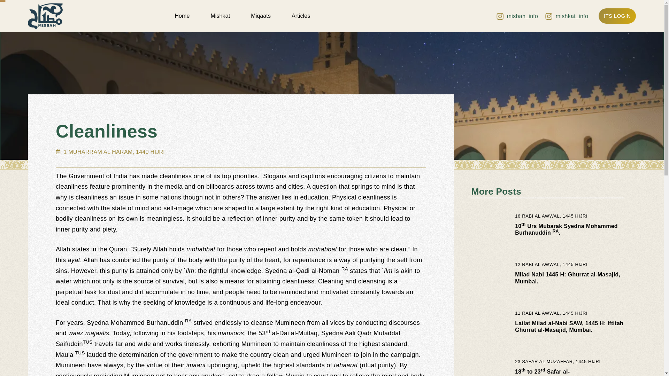 The width and height of the screenshot is (669, 376). Describe the element at coordinates (301, 16) in the screenshot. I see `Articles` at that location.